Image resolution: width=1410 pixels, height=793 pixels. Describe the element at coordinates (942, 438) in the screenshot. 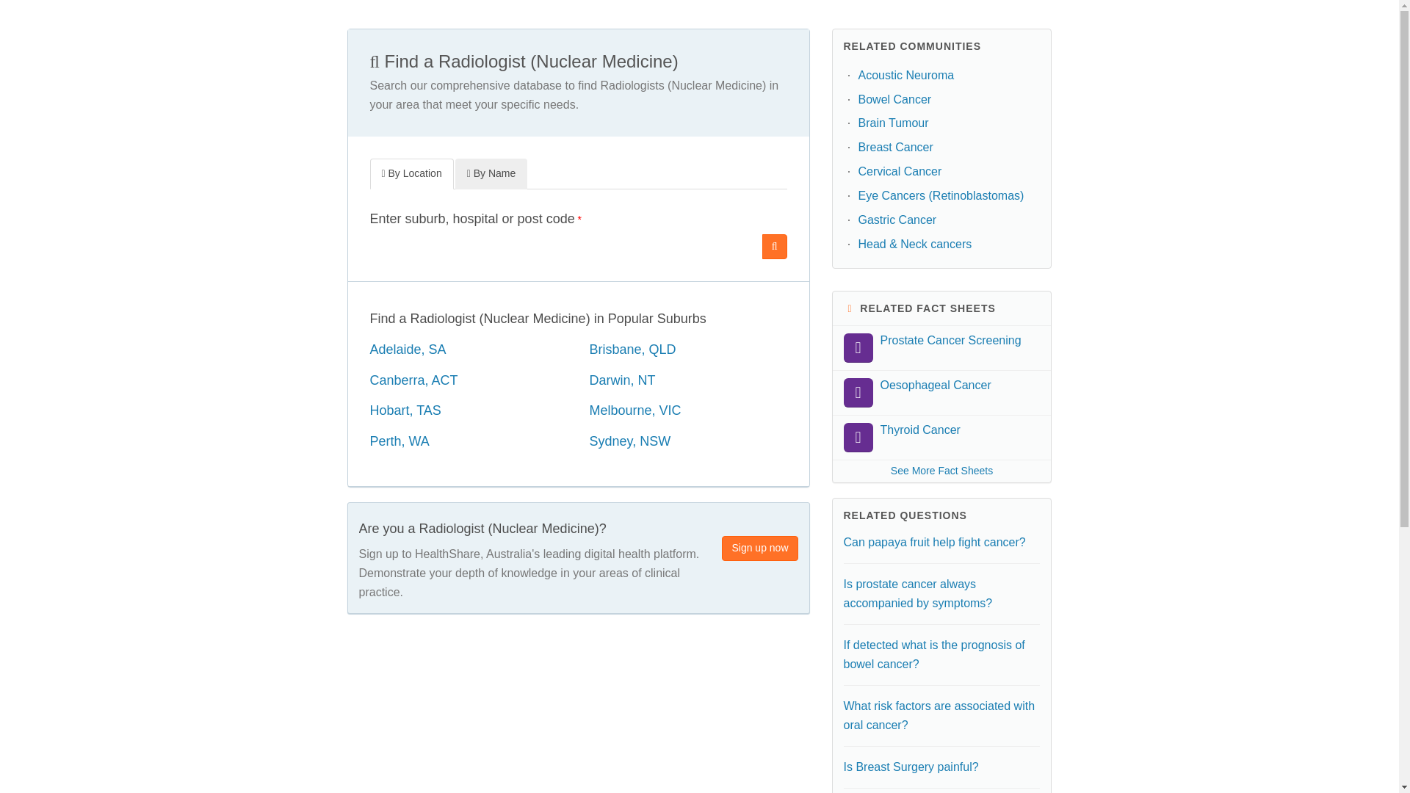

I see `Thyroid Cancer` at that location.